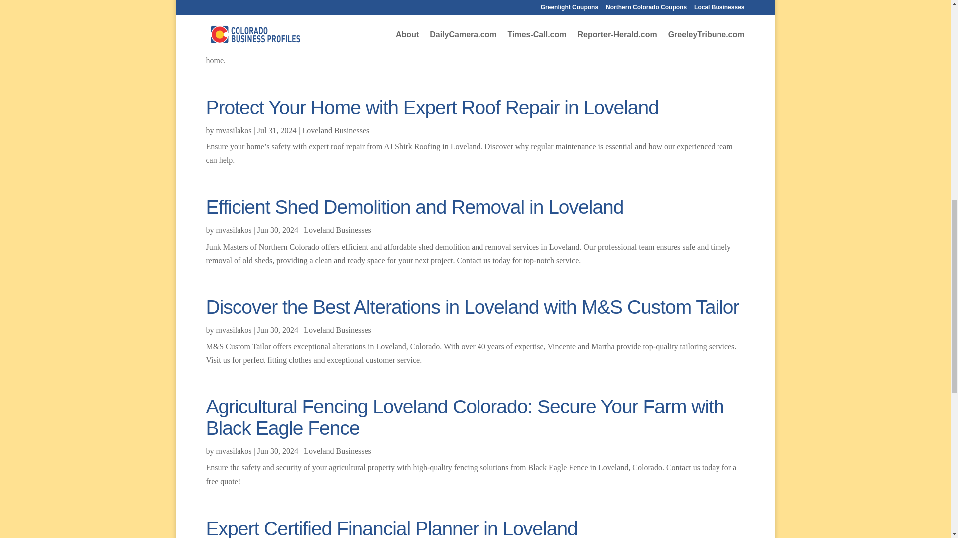  I want to click on Loveland Businesses, so click(336, 130).